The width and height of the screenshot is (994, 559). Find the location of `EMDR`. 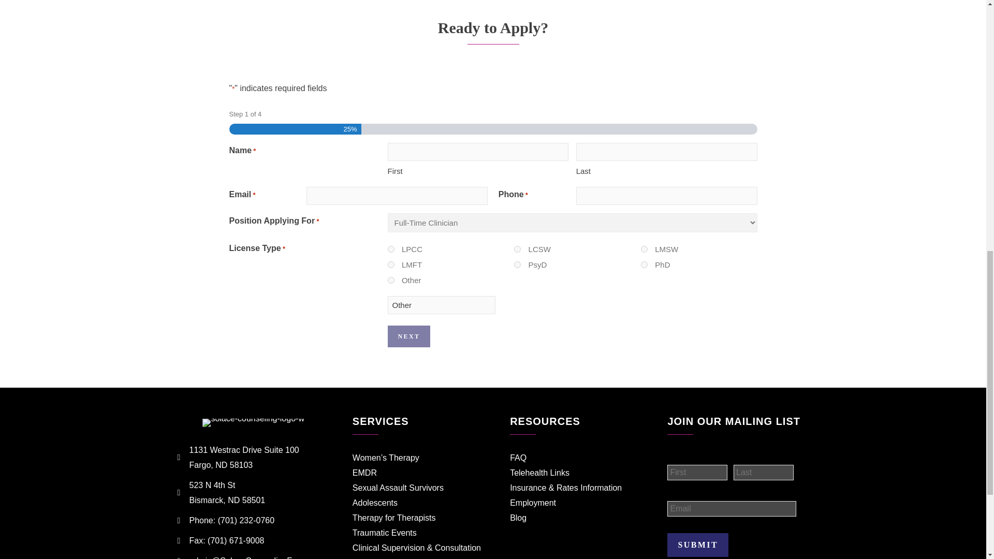

EMDR is located at coordinates (364, 473).